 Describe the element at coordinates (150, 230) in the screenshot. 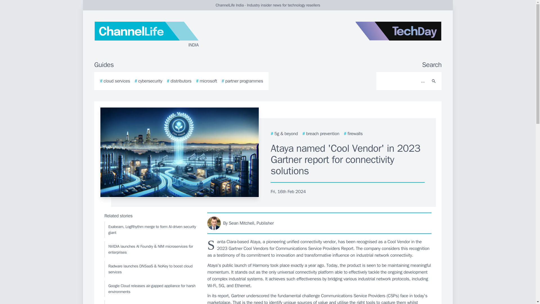

I see `Exabeam, LogRhythm merge to form AI-driven security giant` at that location.